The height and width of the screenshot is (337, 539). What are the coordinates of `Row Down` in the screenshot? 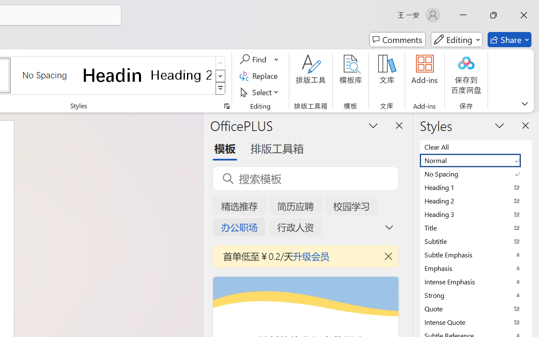 It's located at (221, 76).